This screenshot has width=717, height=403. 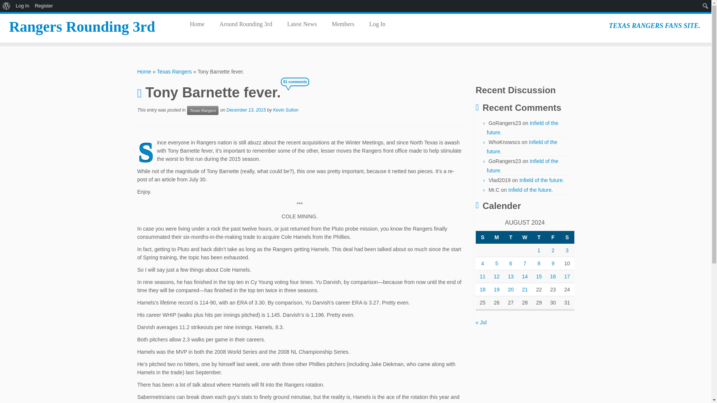 What do you see at coordinates (541, 180) in the screenshot?
I see `Infield of the future.` at bounding box center [541, 180].